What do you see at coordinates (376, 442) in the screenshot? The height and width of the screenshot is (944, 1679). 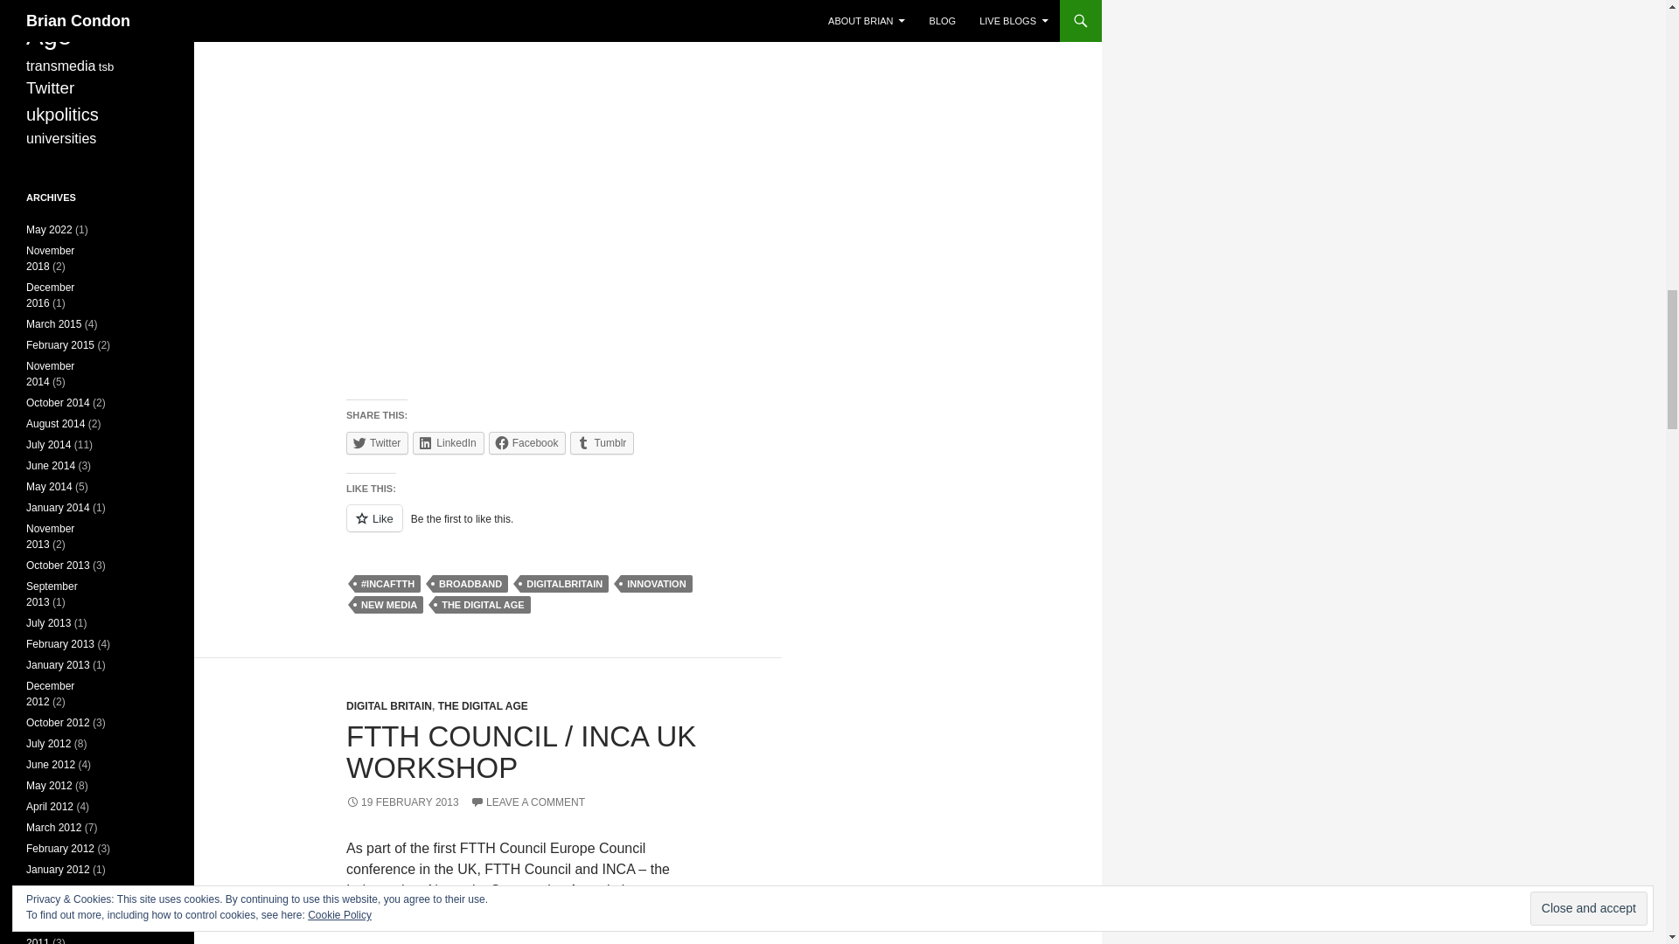 I see `Click to share on Twitter` at bounding box center [376, 442].